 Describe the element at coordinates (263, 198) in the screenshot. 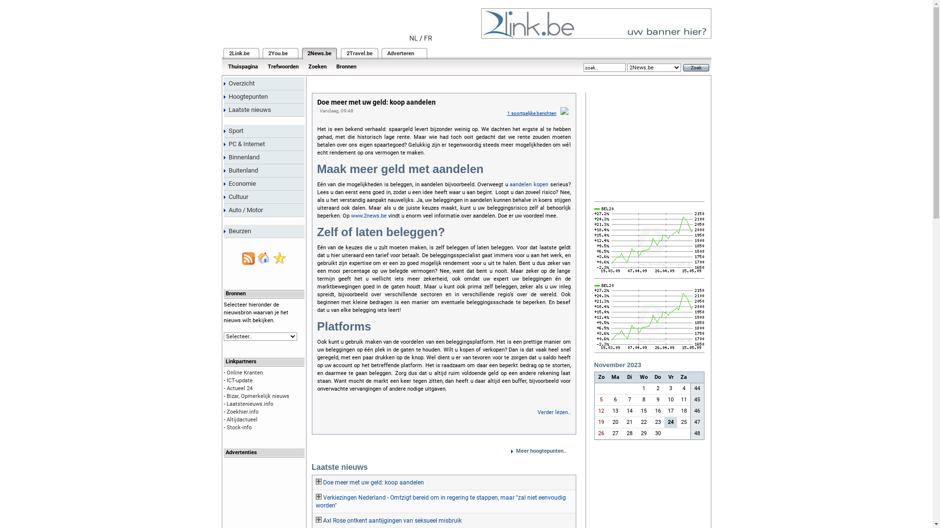

I see `Cultuur` at that location.